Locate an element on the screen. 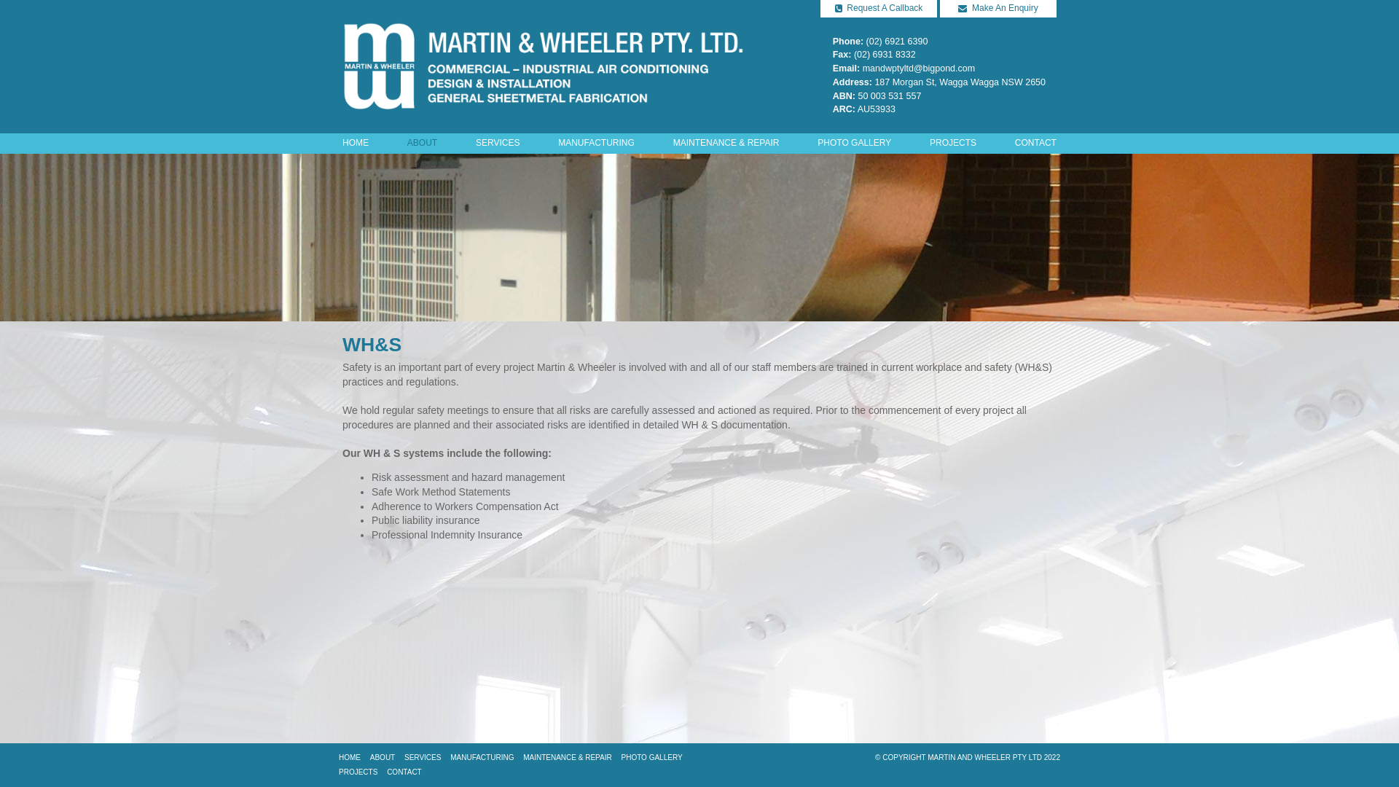 This screenshot has width=1399, height=787. CONTACT is located at coordinates (404, 772).